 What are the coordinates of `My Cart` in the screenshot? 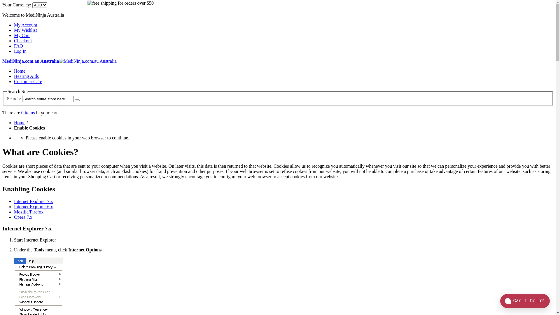 It's located at (283, 36).